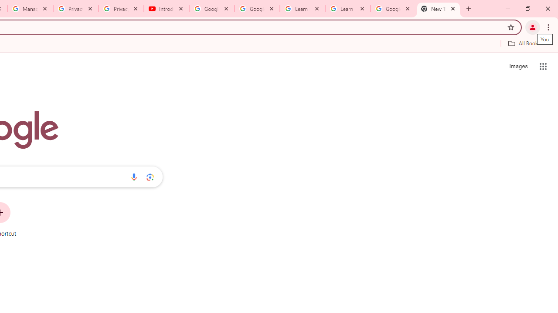  I want to click on Google Account Help, so click(257, 9).